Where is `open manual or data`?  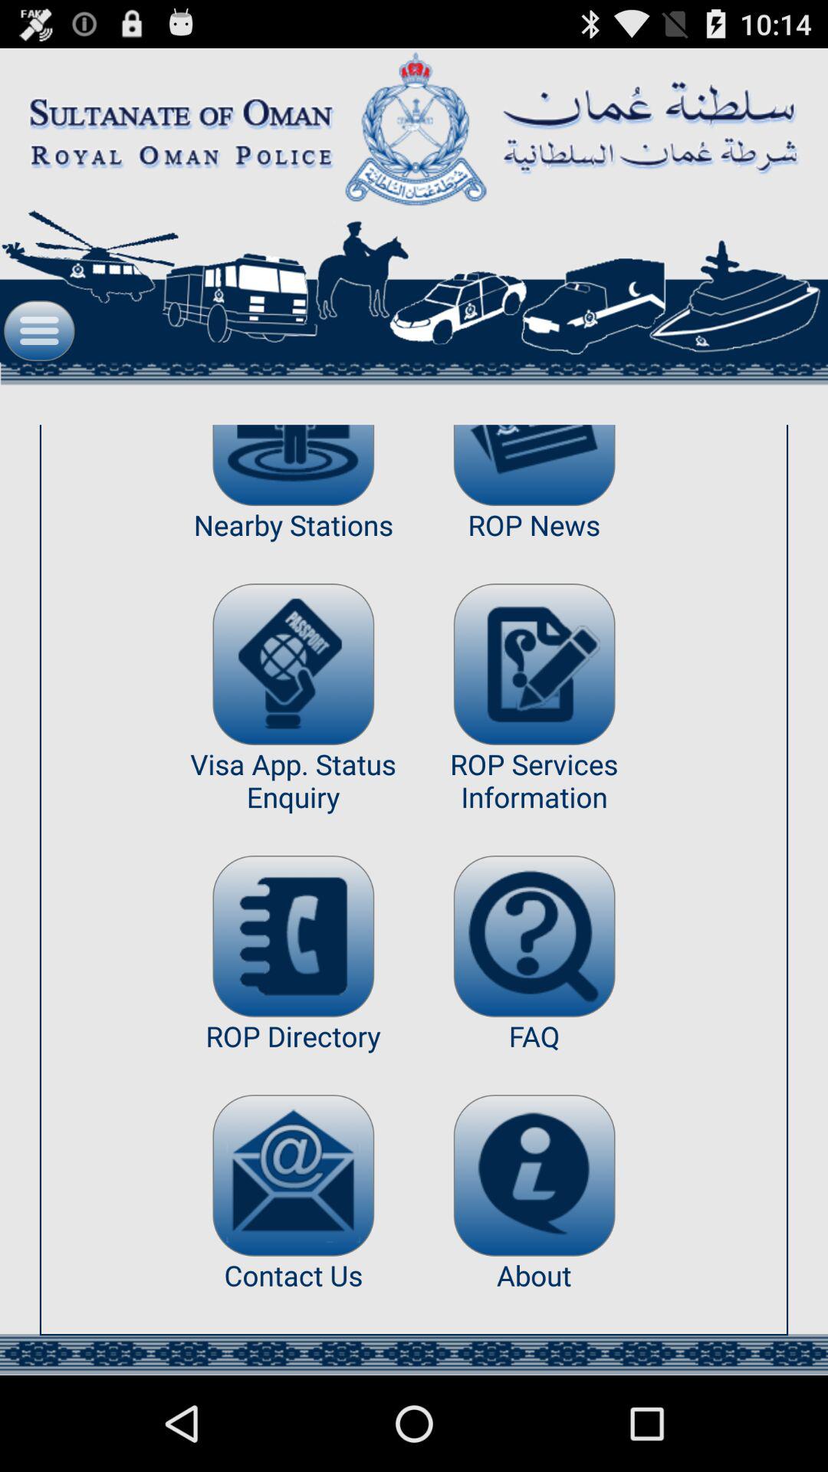 open manual or data is located at coordinates (534, 936).